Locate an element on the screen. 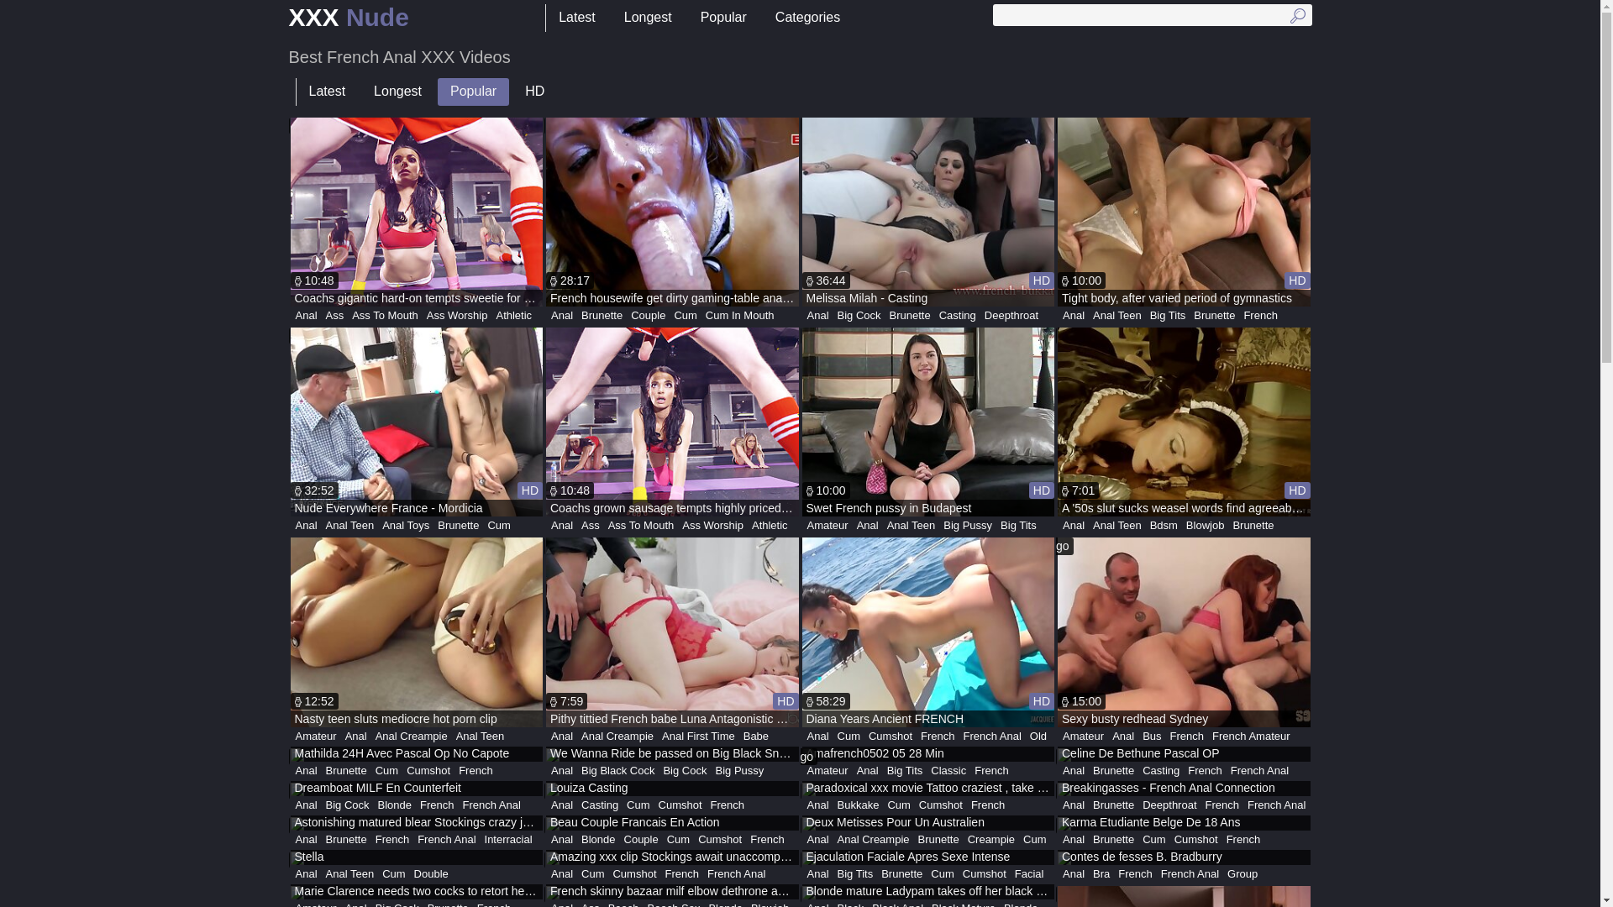 The height and width of the screenshot is (907, 1613). Anal Creampie is located at coordinates (874, 840).